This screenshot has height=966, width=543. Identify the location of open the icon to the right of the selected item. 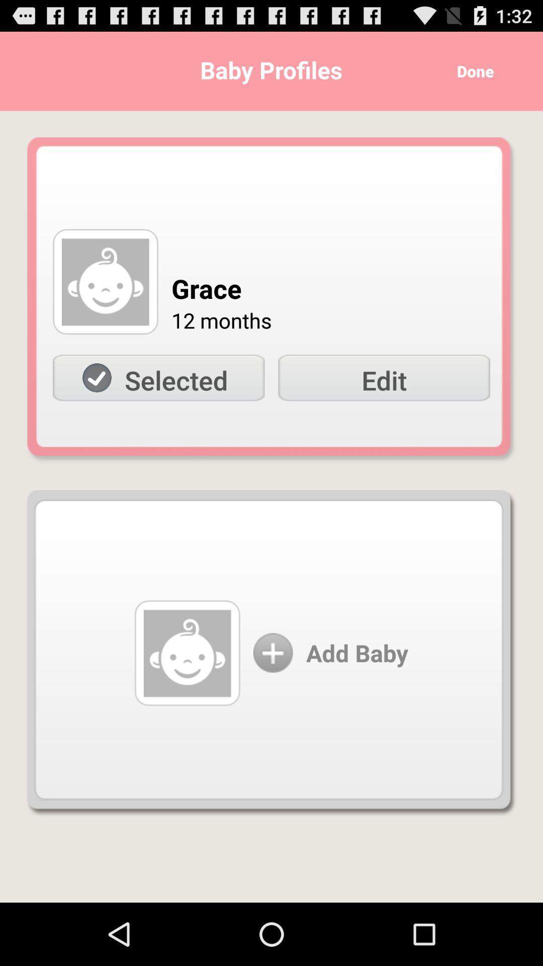
(384, 378).